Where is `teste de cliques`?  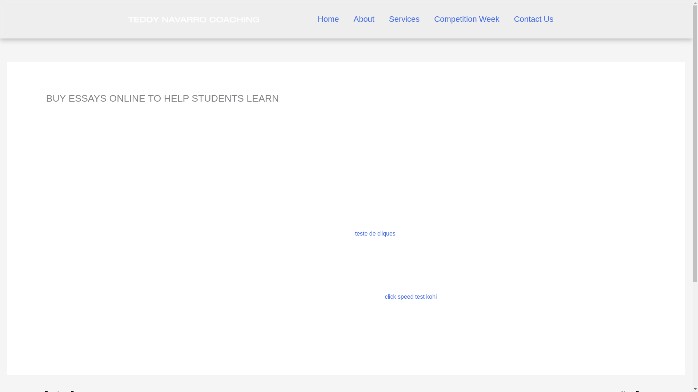
teste de cliques is located at coordinates (375, 234).